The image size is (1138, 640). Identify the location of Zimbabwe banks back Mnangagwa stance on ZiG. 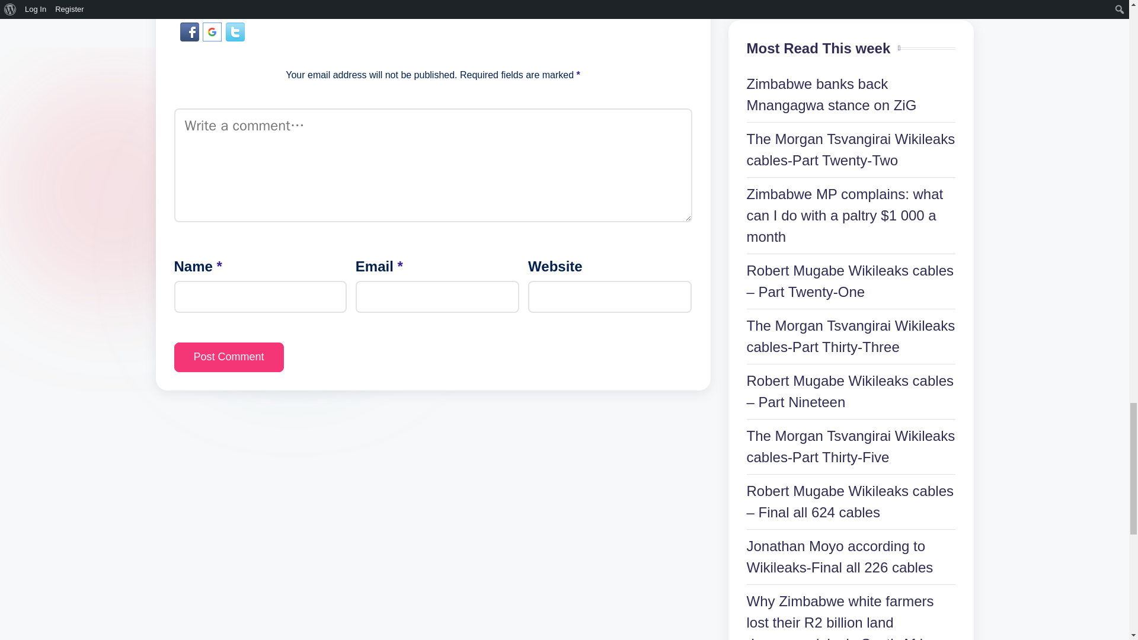
(832, 95).